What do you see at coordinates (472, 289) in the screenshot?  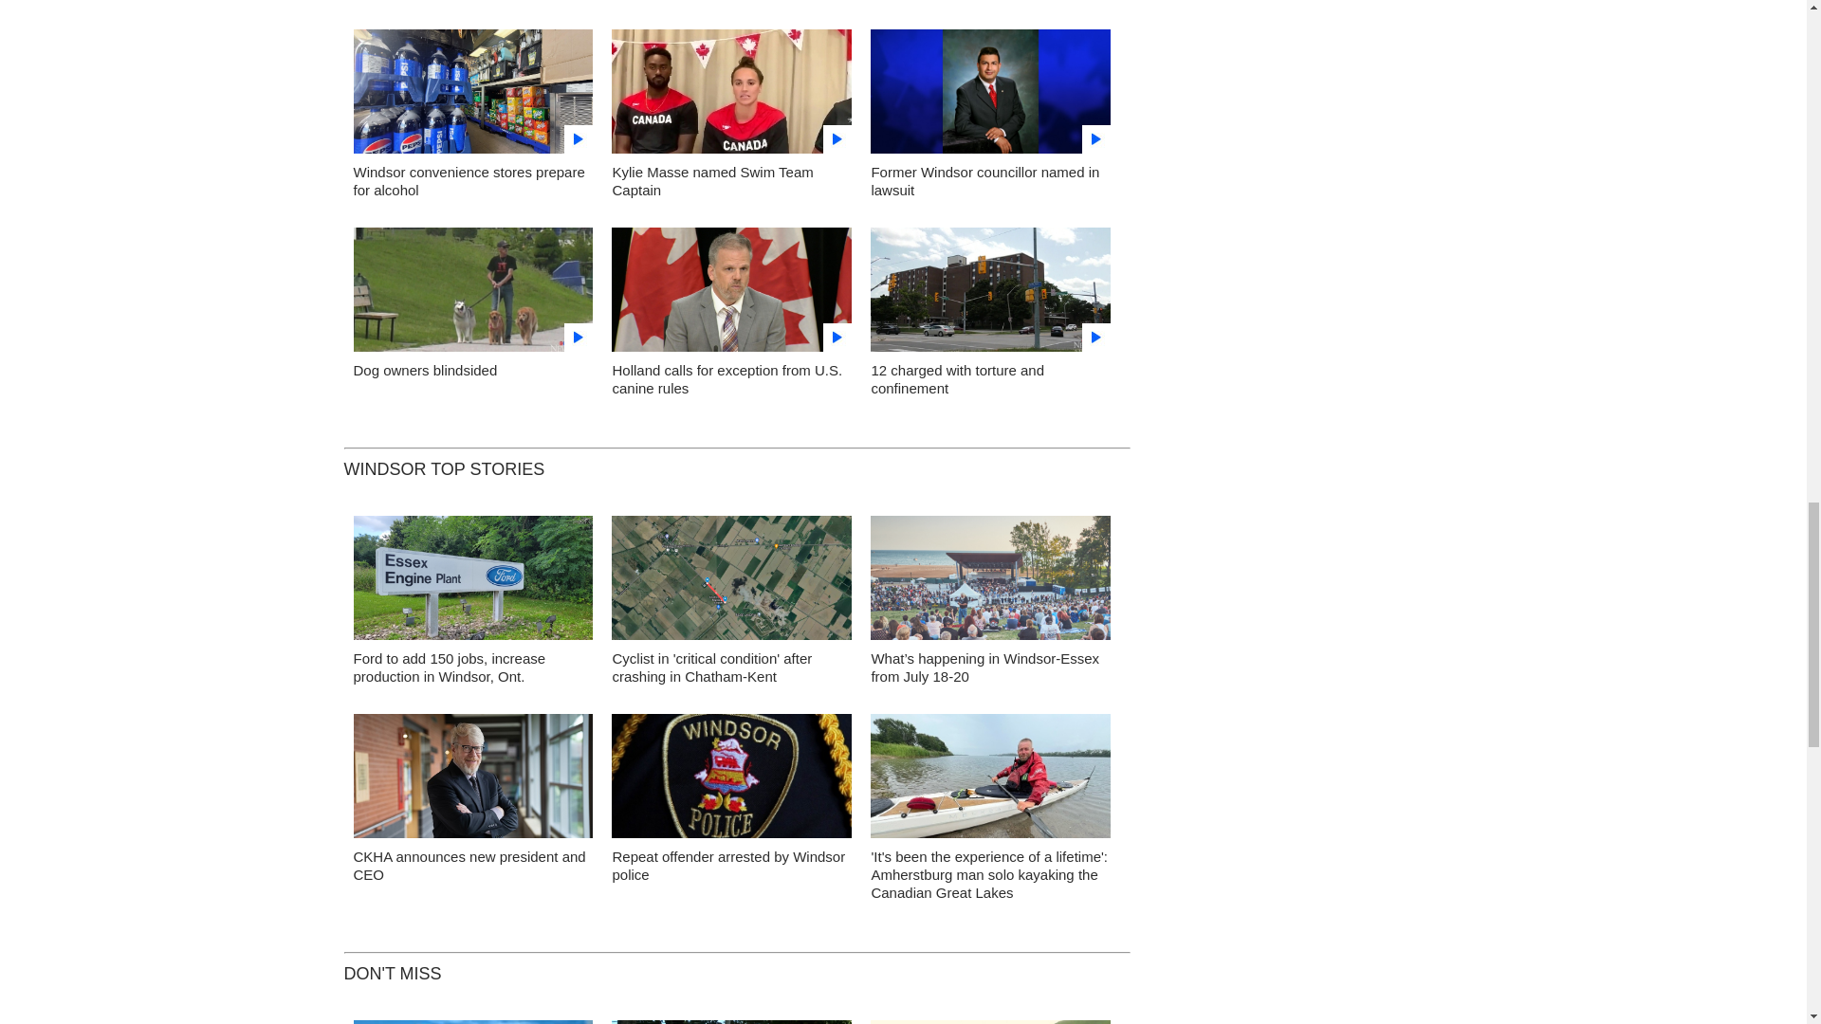 I see `false` at bounding box center [472, 289].